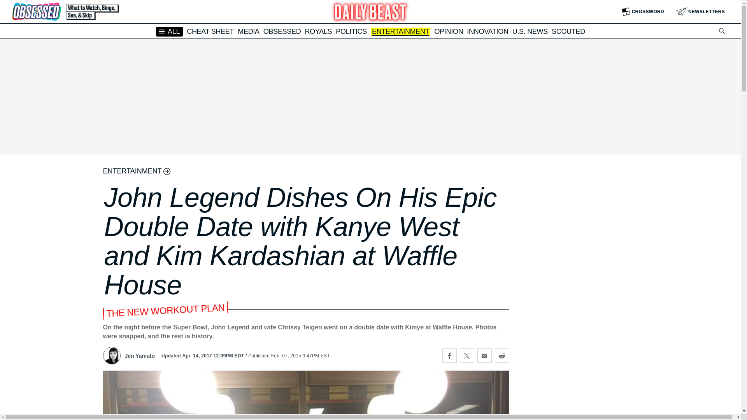  What do you see at coordinates (170, 31) in the screenshot?
I see `ALL` at bounding box center [170, 31].